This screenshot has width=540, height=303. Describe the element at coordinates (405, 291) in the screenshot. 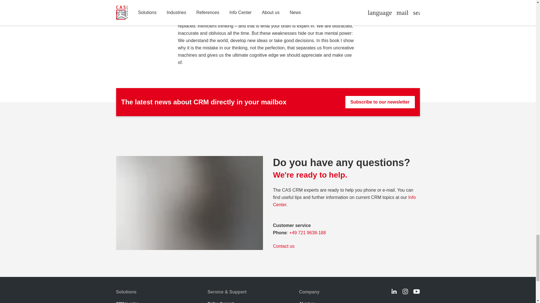

I see `Instagram` at that location.